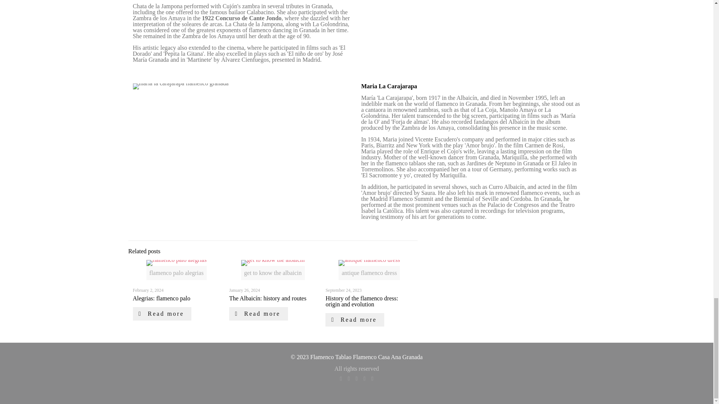 This screenshot has width=719, height=404. I want to click on Facebook, so click(348, 379).